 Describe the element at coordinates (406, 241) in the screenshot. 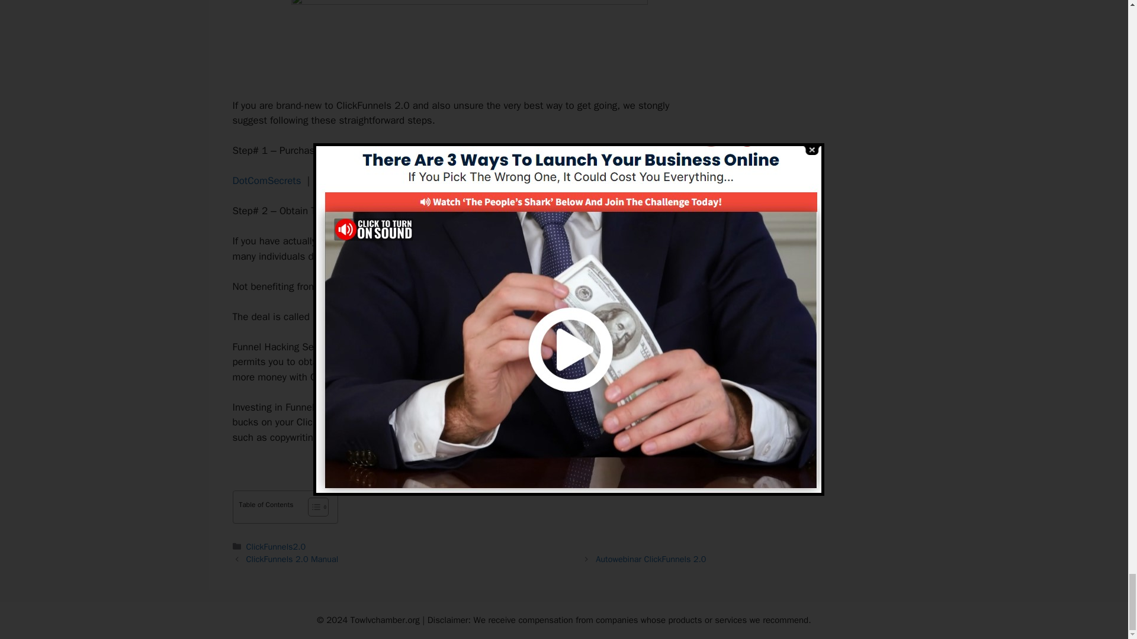

I see `ClickFunnels 2.0` at that location.